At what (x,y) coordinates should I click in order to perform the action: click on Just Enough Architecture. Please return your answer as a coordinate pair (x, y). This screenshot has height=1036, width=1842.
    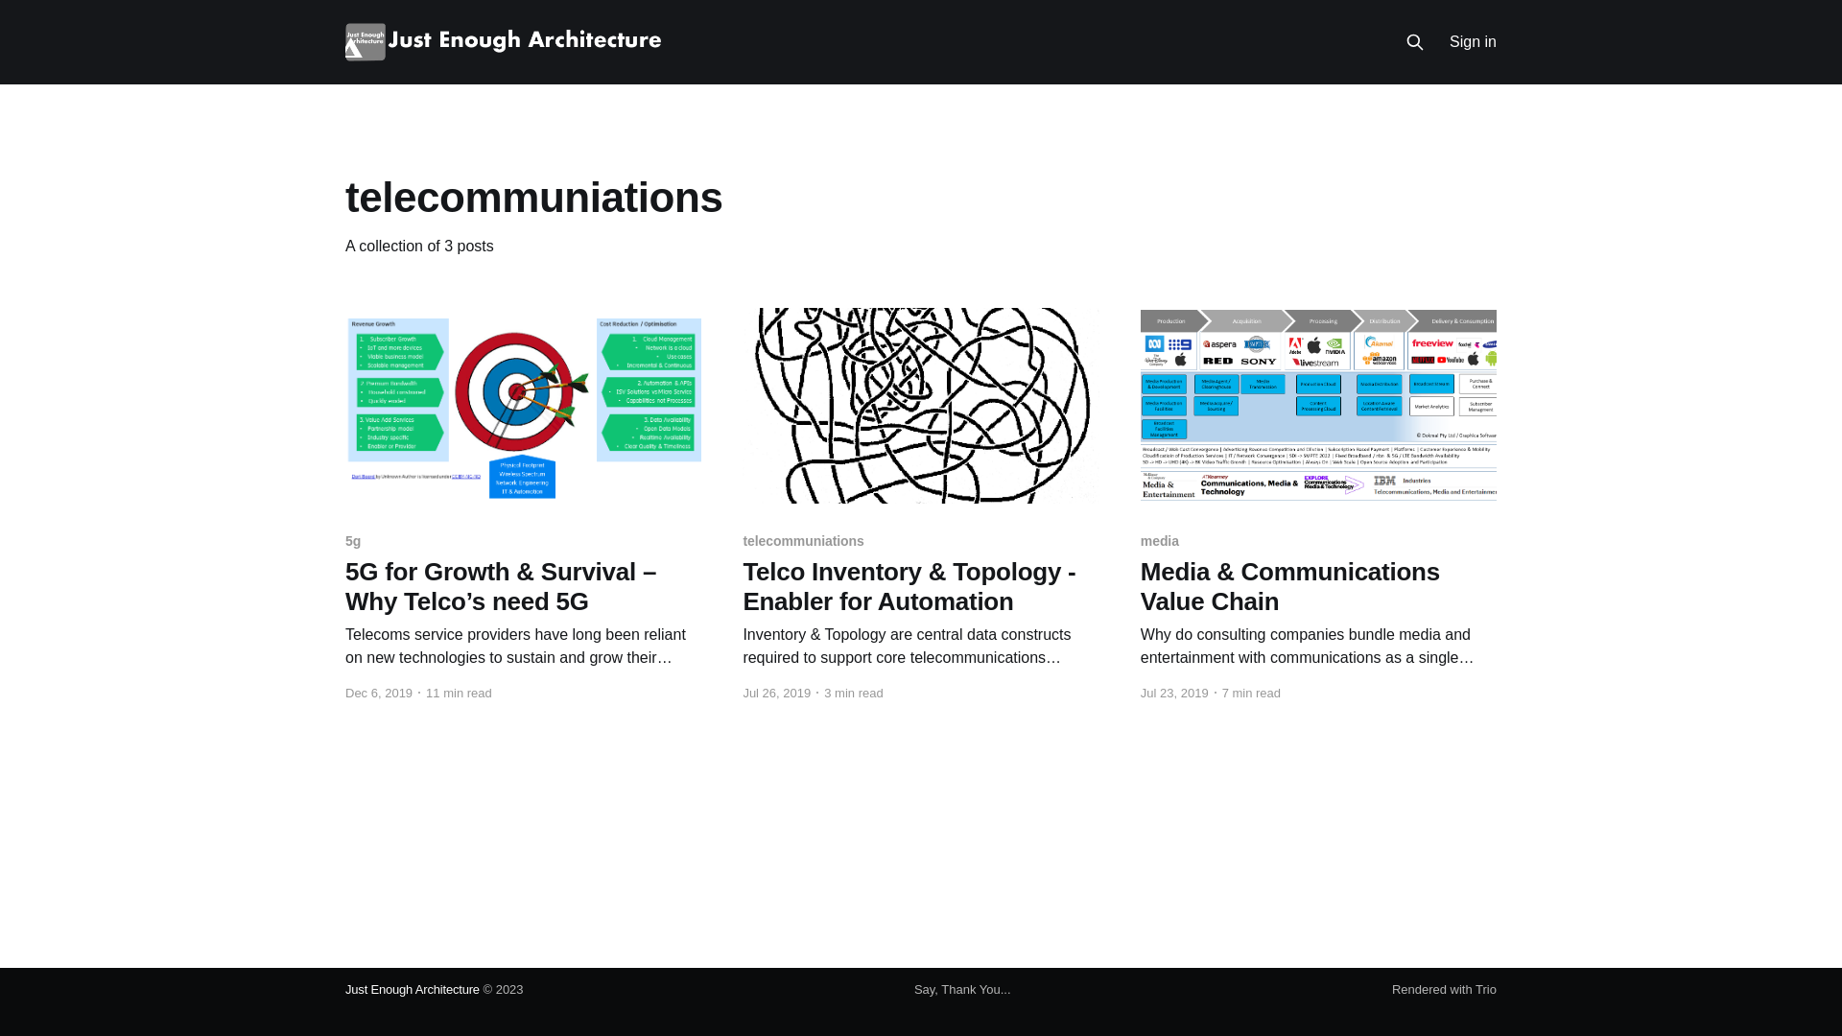
    Looking at the image, I should click on (413, 990).